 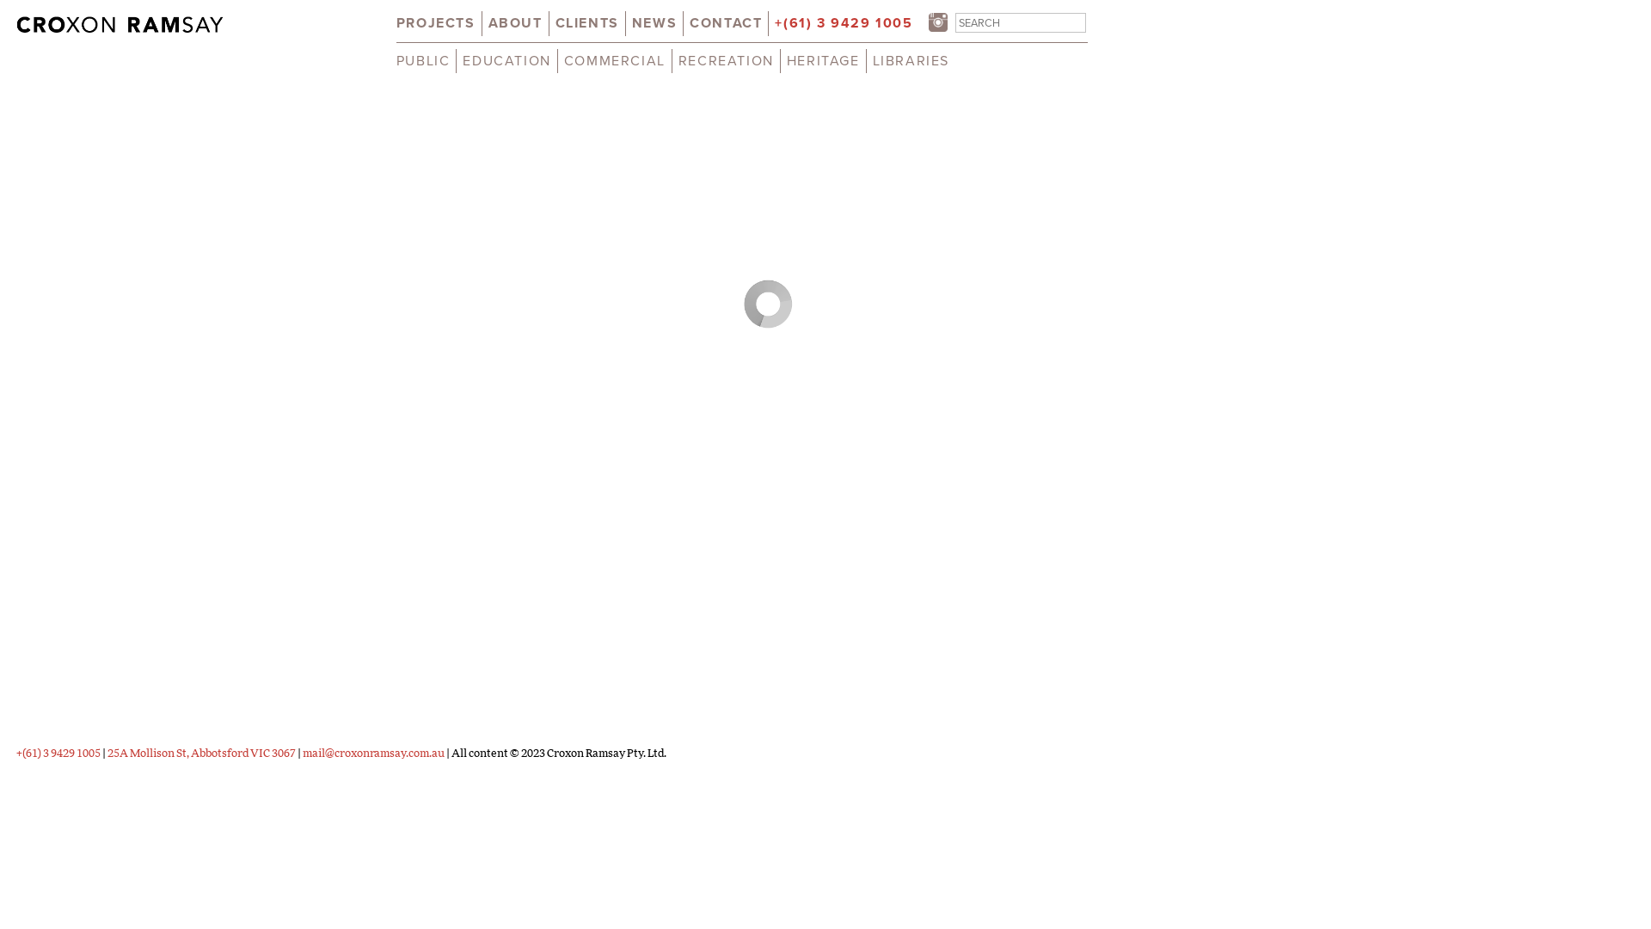 I want to click on +(61) 3 9429 1005, so click(x=58, y=754).